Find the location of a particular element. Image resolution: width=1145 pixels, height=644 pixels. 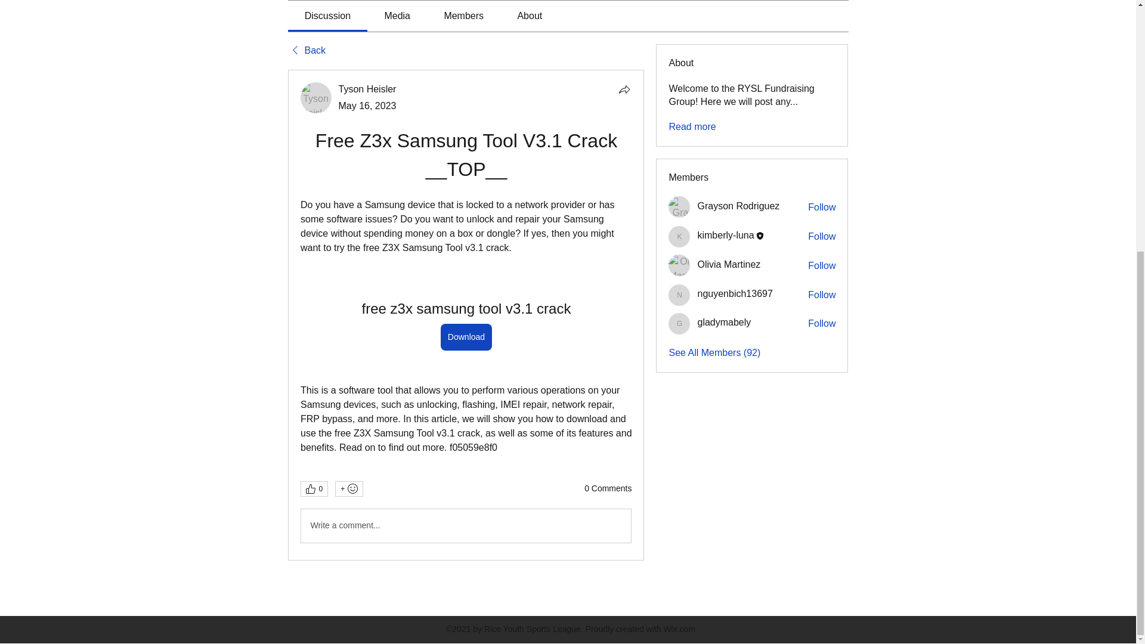

May 16, 2023 is located at coordinates (367, 105).